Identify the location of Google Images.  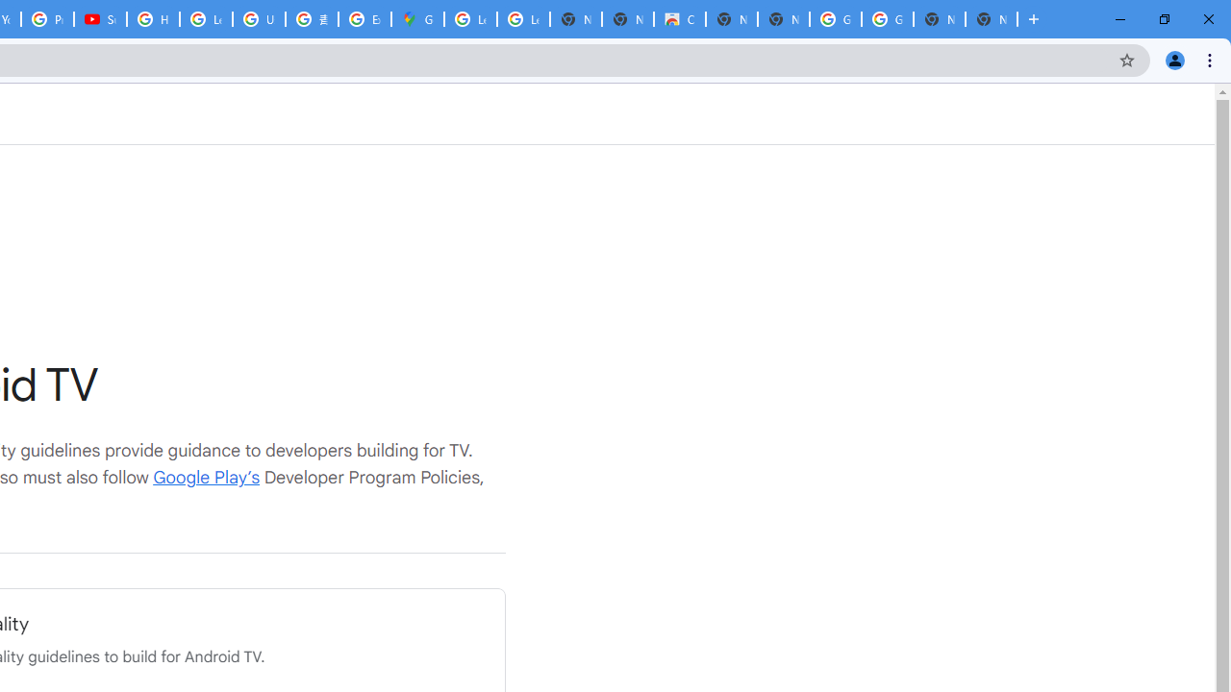
(835, 19).